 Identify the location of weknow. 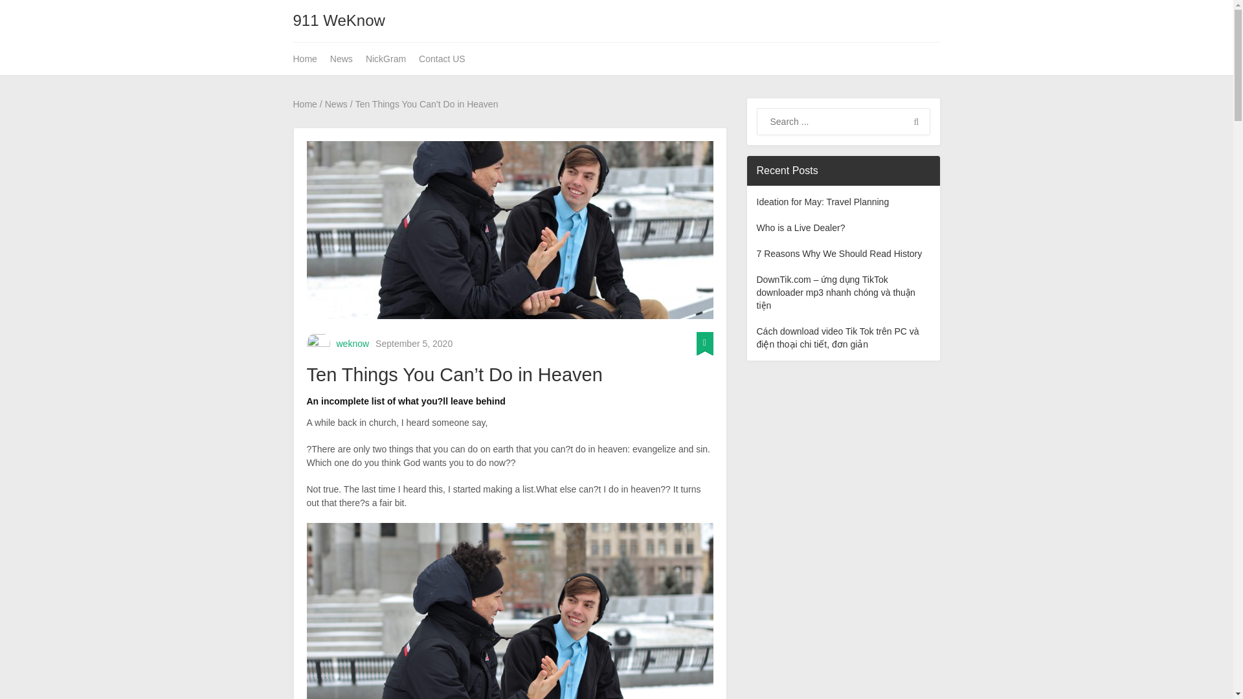
(353, 343).